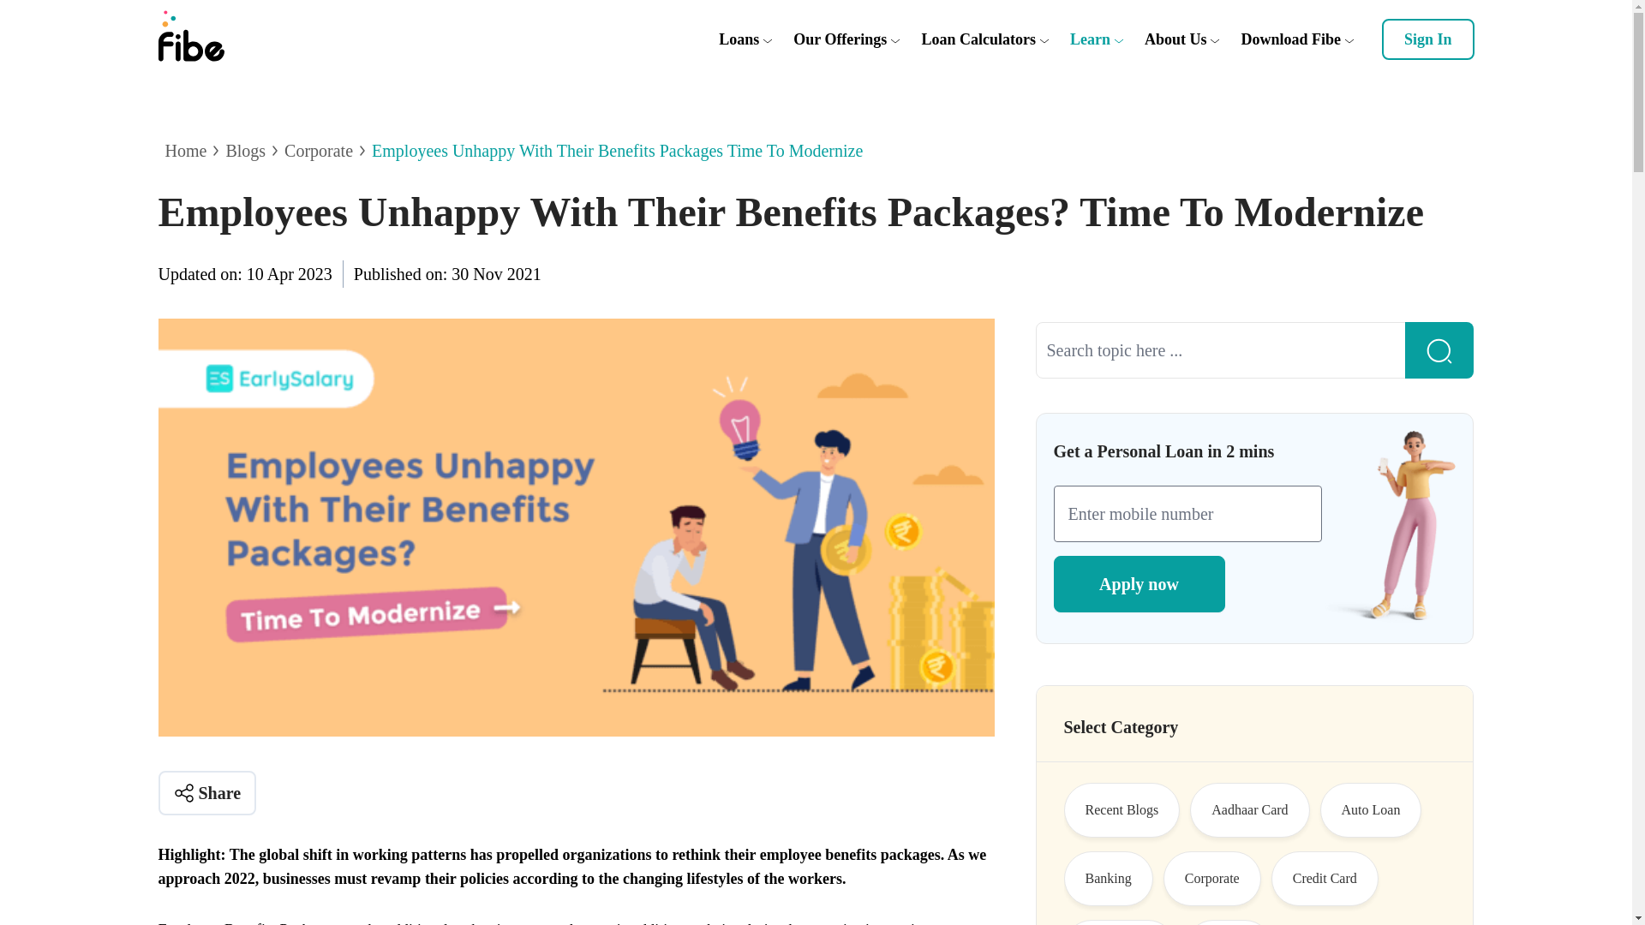  Describe the element at coordinates (1290, 39) in the screenshot. I see `Download Fibe` at that location.